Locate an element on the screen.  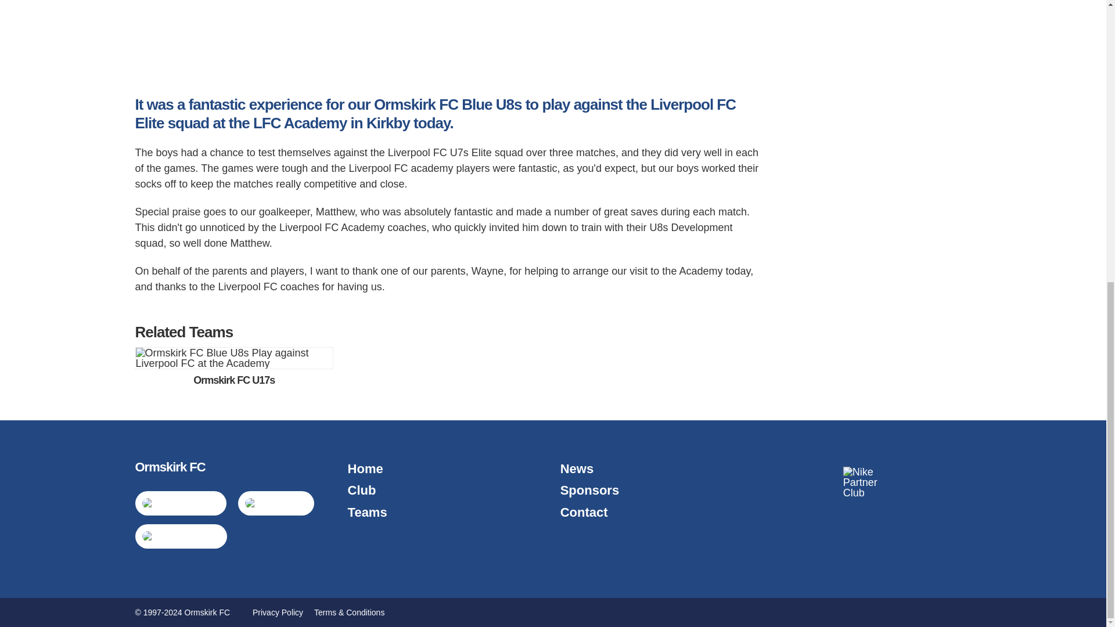
Ormskirk FC U17s is located at coordinates (234, 366).